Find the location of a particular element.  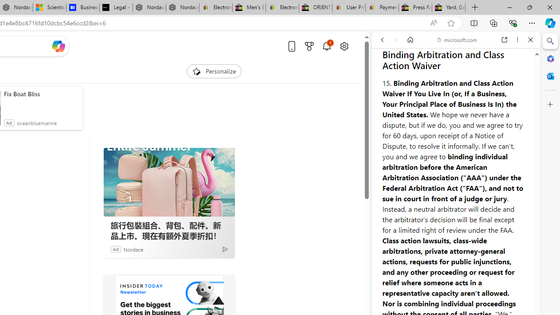

Yard, Garden & Outdoor Living is located at coordinates (449, 8).